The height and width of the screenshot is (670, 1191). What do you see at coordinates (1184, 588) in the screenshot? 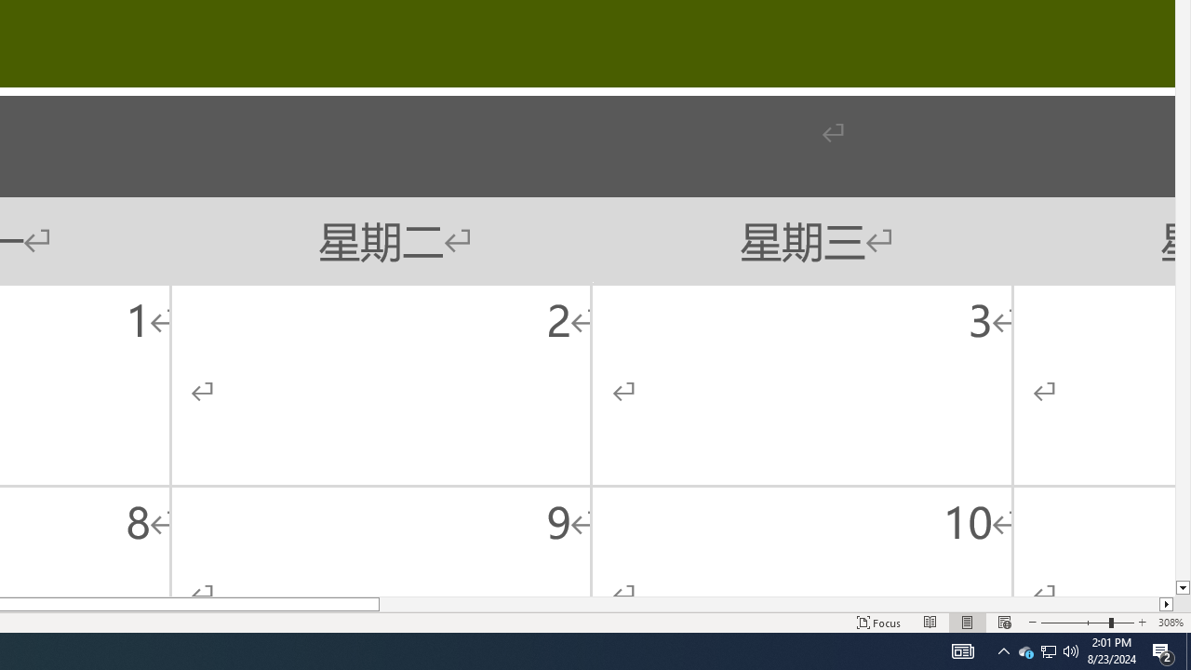
I see `Line down` at bounding box center [1184, 588].